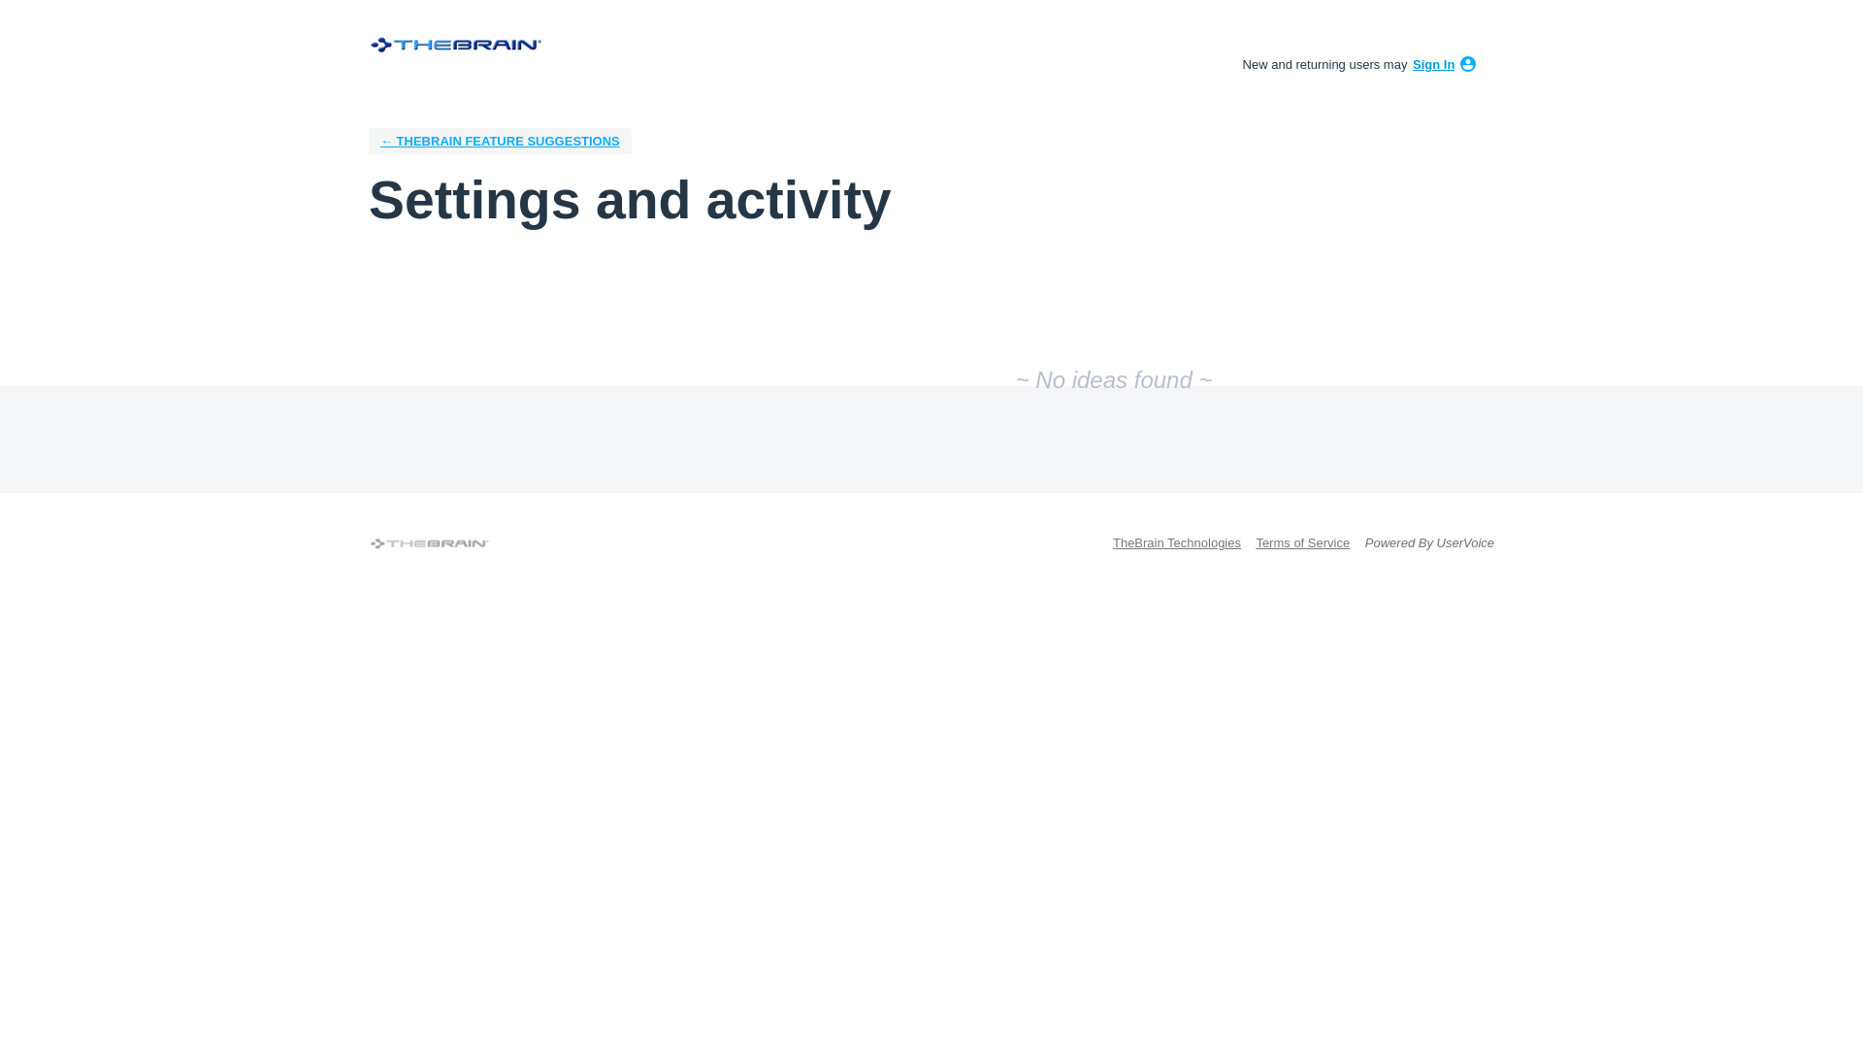  Describe the element at coordinates (500, 140) in the screenshot. I see `TheBrain Feature Suggestions` at that location.